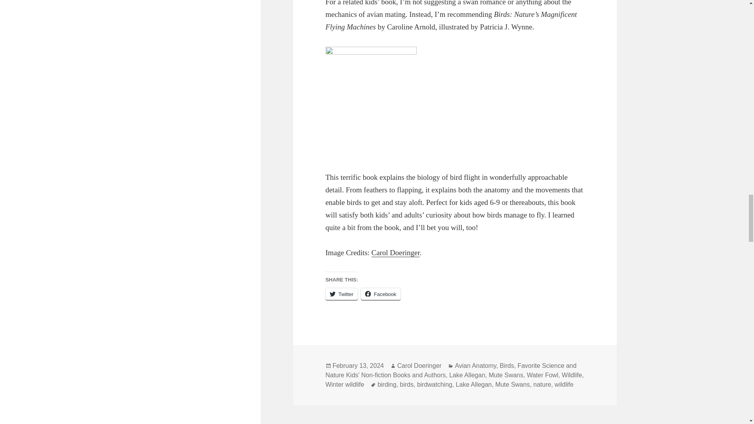 This screenshot has height=424, width=754. What do you see at coordinates (475, 366) in the screenshot?
I see `Avian Anatomy` at bounding box center [475, 366].